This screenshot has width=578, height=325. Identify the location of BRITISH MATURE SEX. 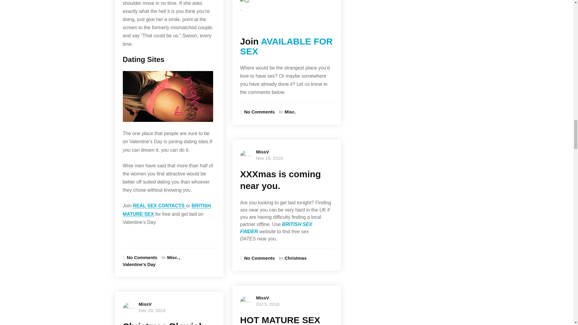
(167, 210).